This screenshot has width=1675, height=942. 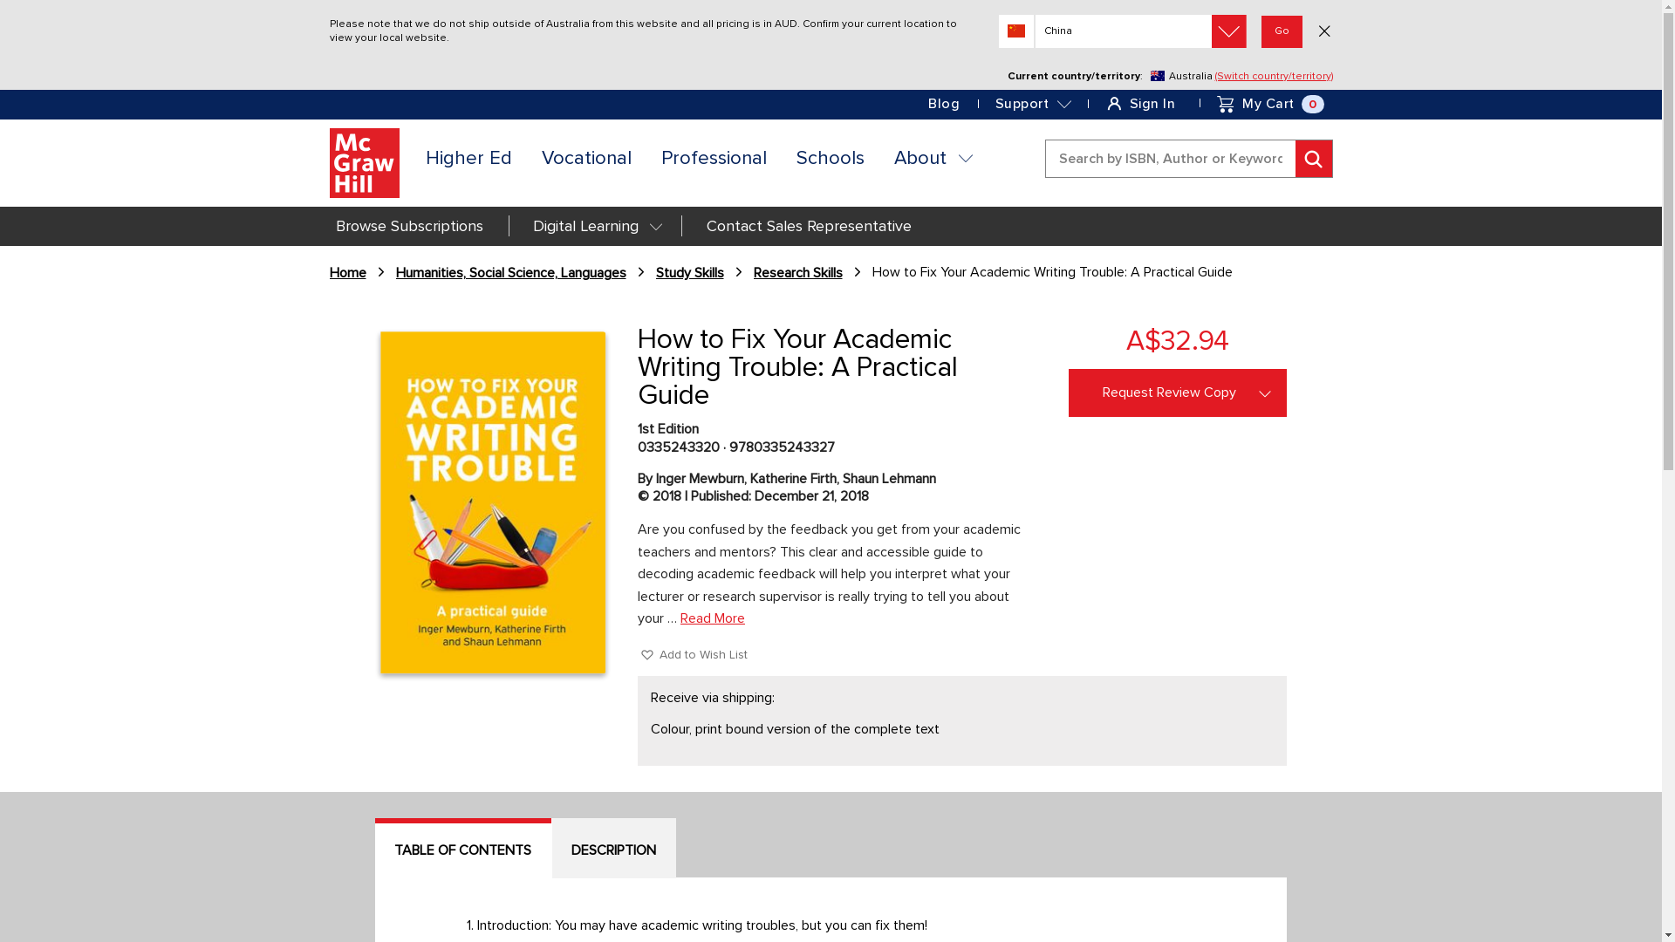 I want to click on Higher Ed, so click(x=468, y=159).